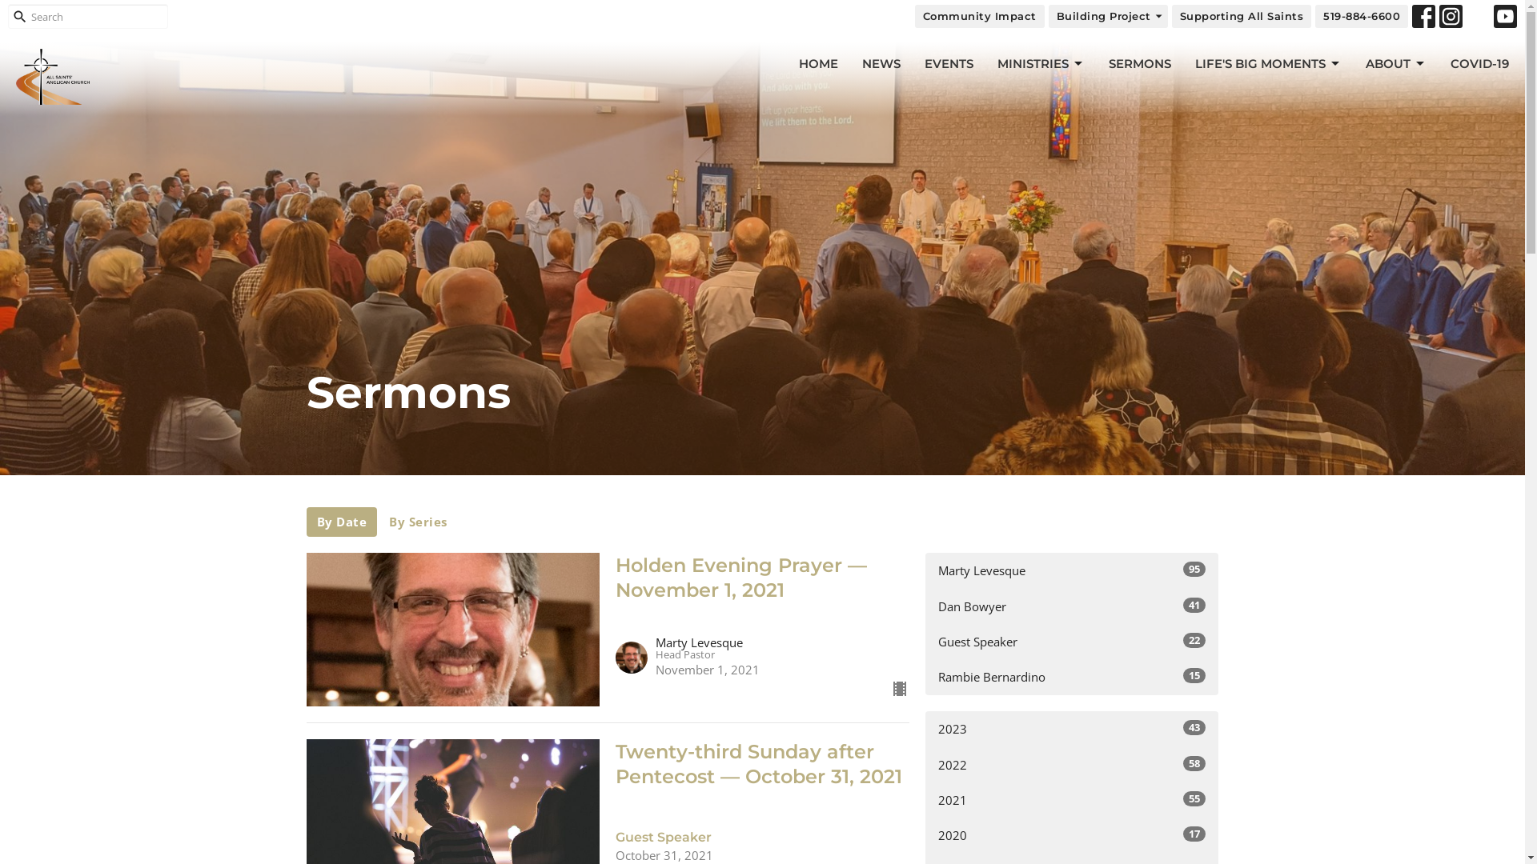  I want to click on 519-884-6600, so click(1362, 17).